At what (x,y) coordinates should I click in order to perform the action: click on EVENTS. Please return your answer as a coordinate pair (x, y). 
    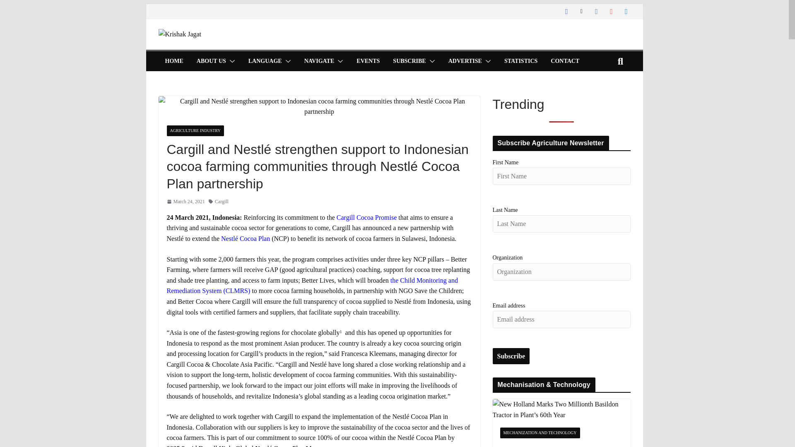
    Looking at the image, I should click on (368, 61).